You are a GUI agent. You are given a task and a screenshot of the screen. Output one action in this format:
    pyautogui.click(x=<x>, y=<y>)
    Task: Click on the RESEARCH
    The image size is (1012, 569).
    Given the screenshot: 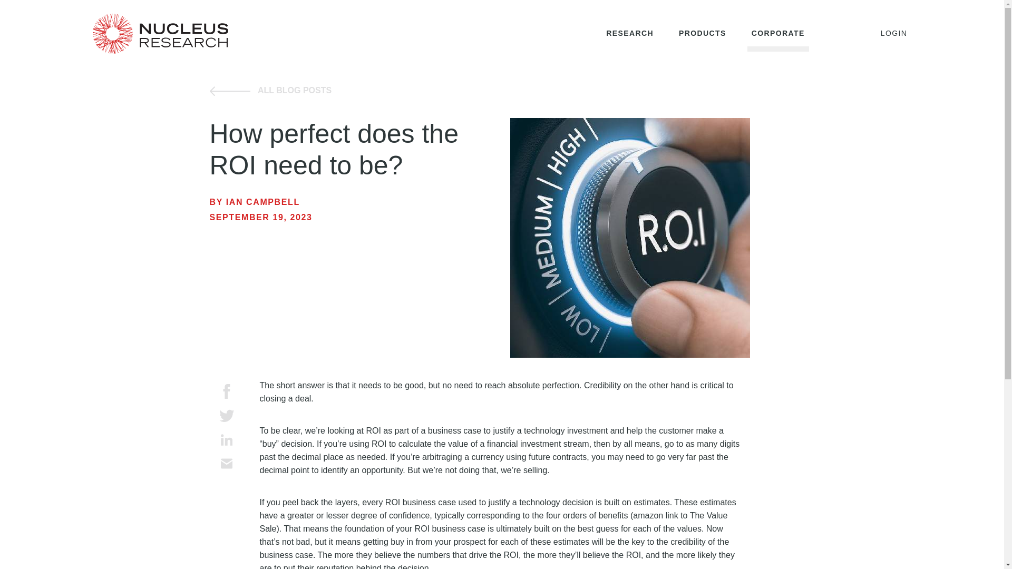 What is the action you would take?
    pyautogui.click(x=630, y=34)
    